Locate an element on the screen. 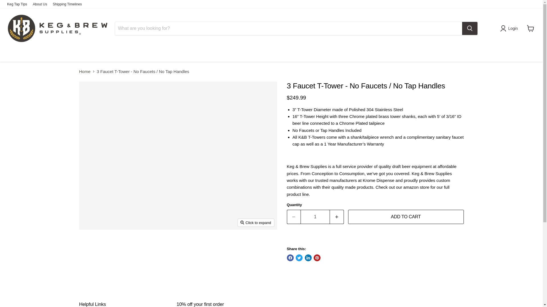 The width and height of the screenshot is (547, 307). View cart is located at coordinates (530, 28).